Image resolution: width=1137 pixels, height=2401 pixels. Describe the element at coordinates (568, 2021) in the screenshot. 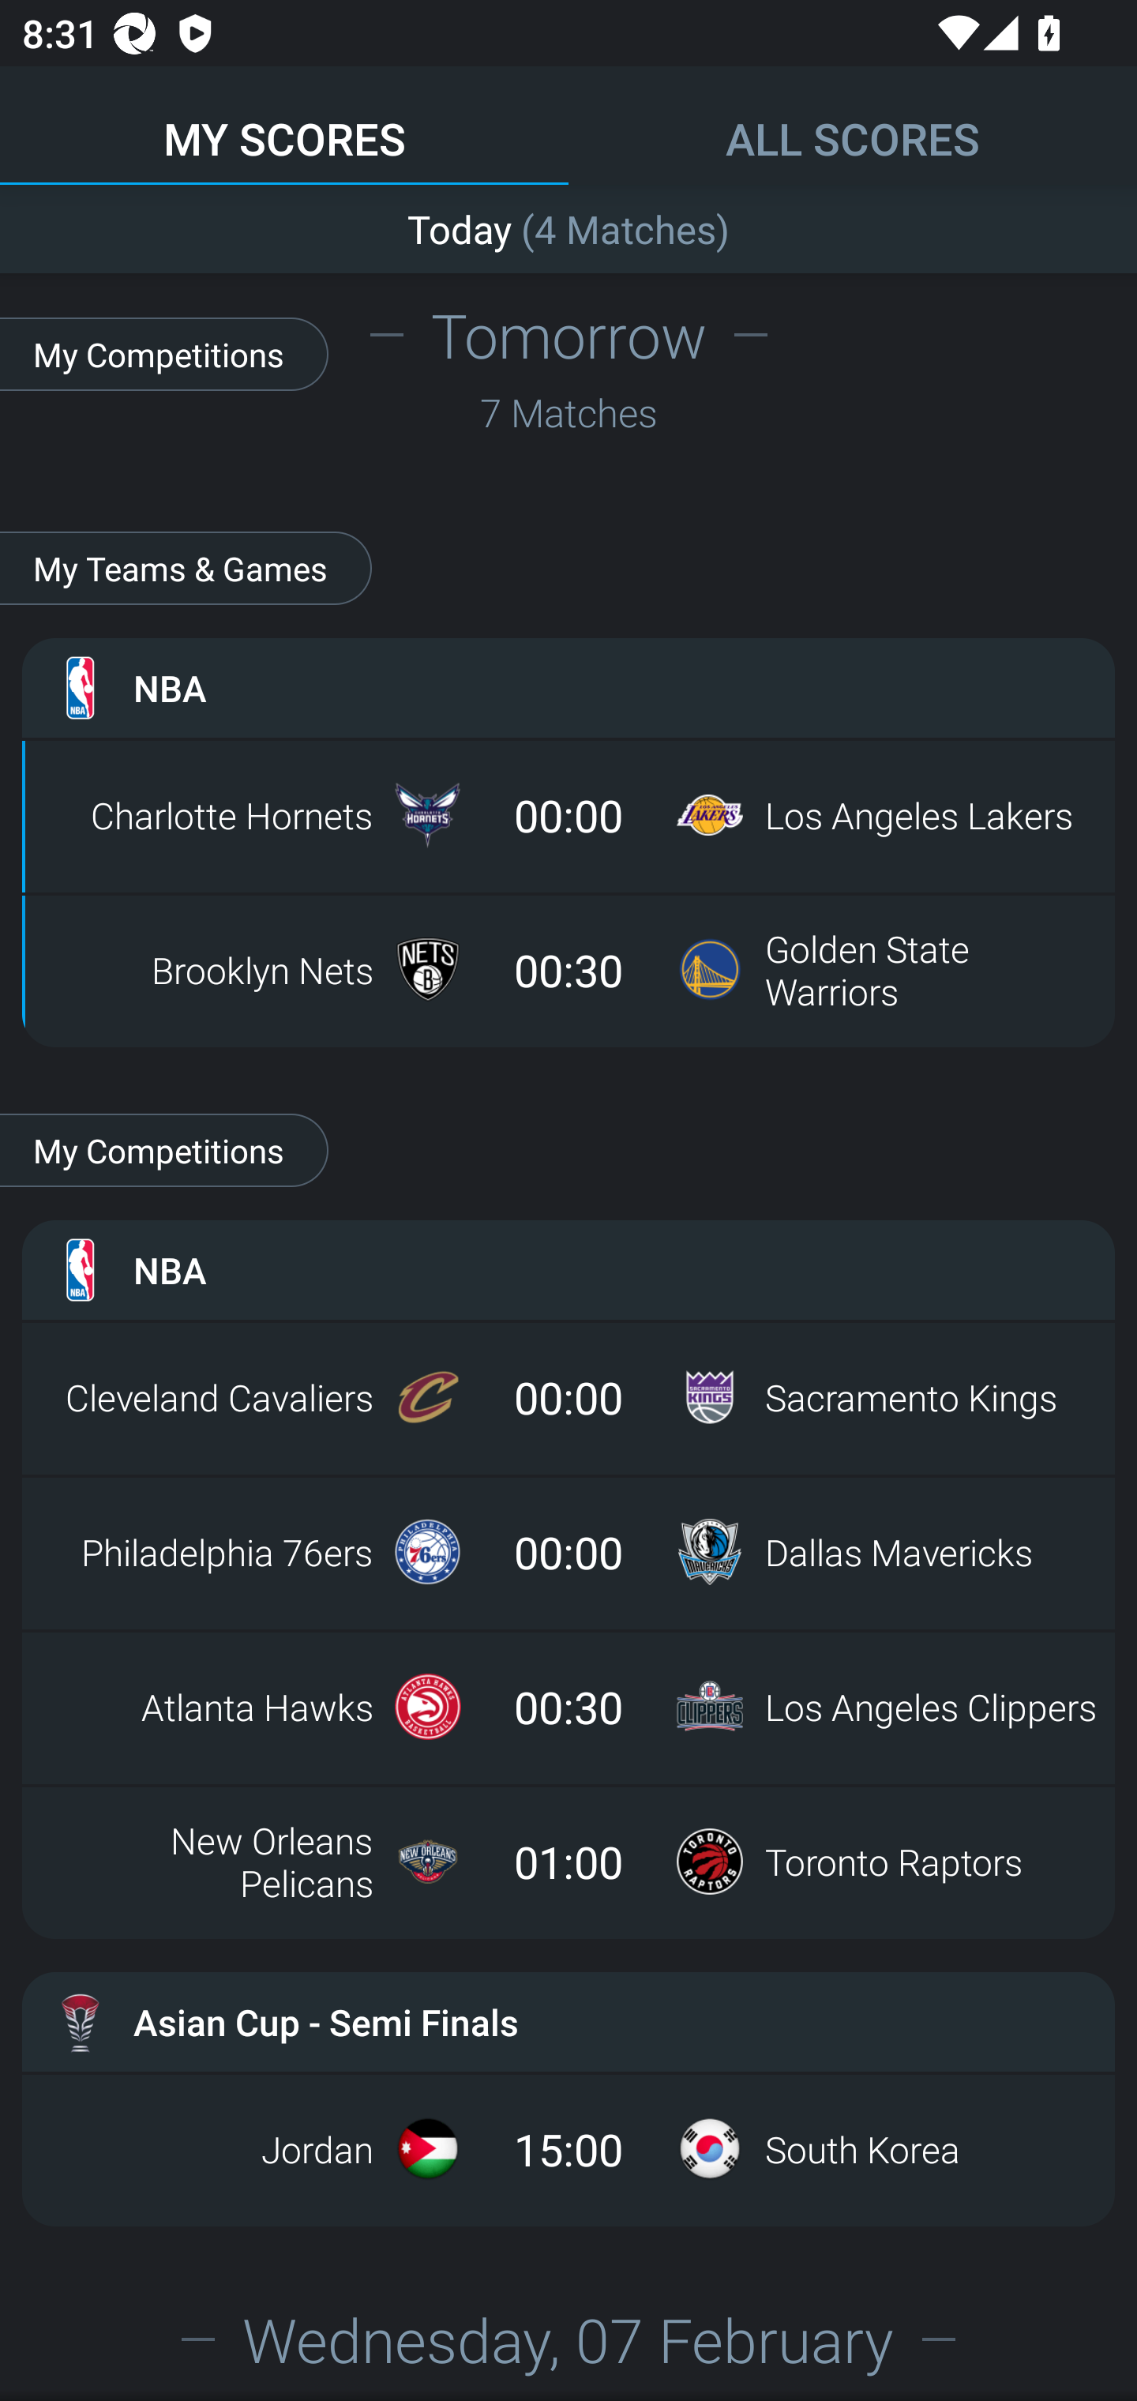

I see `Asian Cup - Semi Finals` at that location.